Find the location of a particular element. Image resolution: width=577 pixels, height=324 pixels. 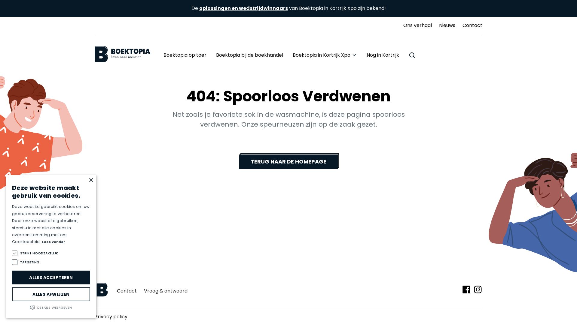

Boektopia bij de boekhandel is located at coordinates (249, 55).